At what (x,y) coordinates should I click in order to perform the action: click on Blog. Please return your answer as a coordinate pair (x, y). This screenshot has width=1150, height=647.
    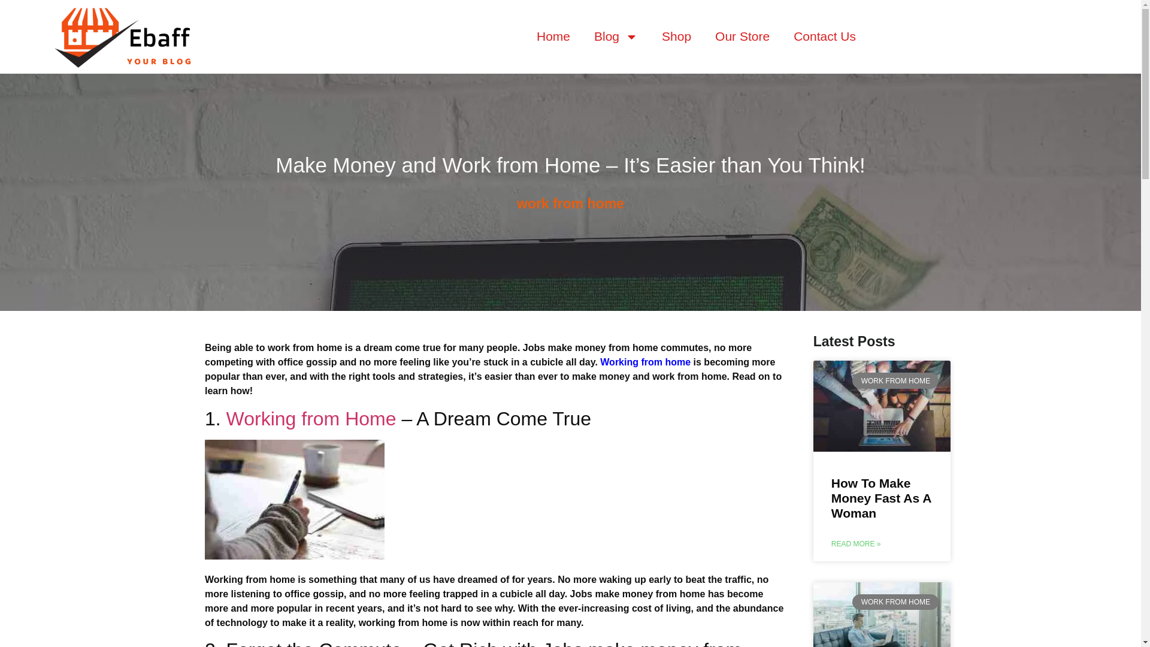
    Looking at the image, I should click on (616, 37).